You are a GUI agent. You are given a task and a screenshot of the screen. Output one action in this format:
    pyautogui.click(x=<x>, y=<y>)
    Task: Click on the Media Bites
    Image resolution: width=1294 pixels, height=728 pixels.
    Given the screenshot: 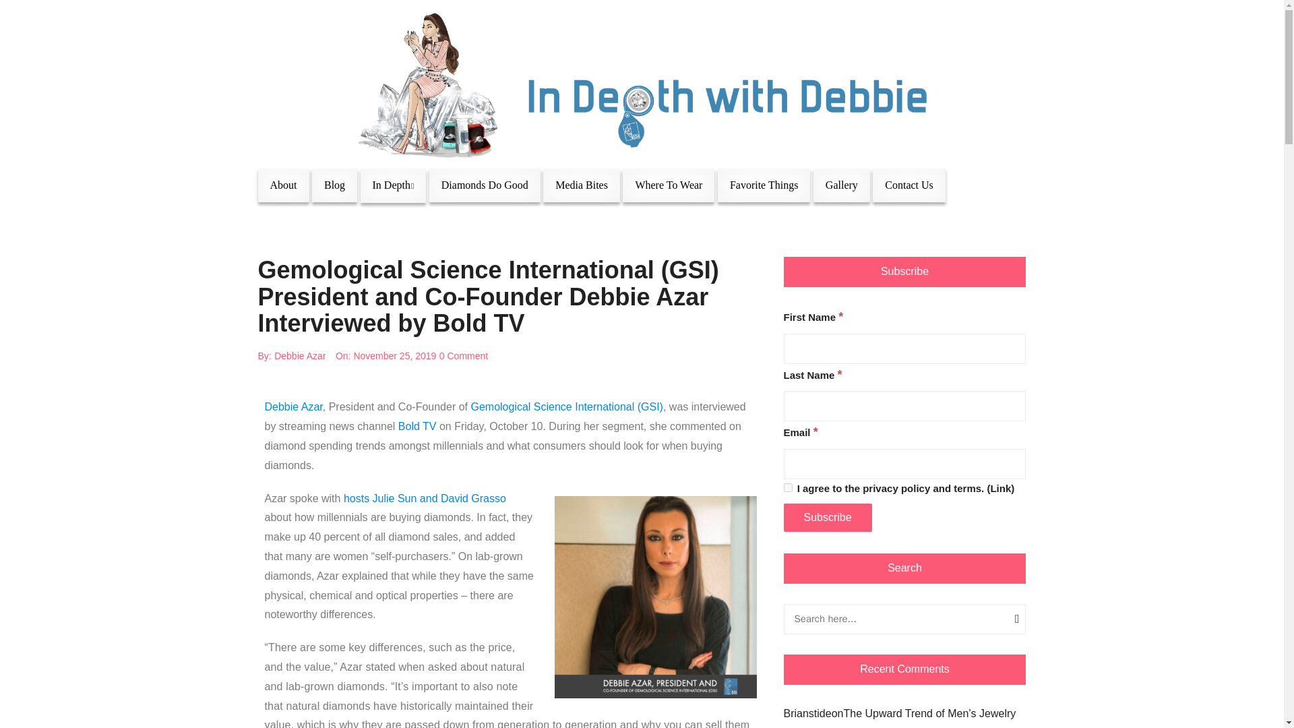 What is the action you would take?
    pyautogui.click(x=581, y=185)
    